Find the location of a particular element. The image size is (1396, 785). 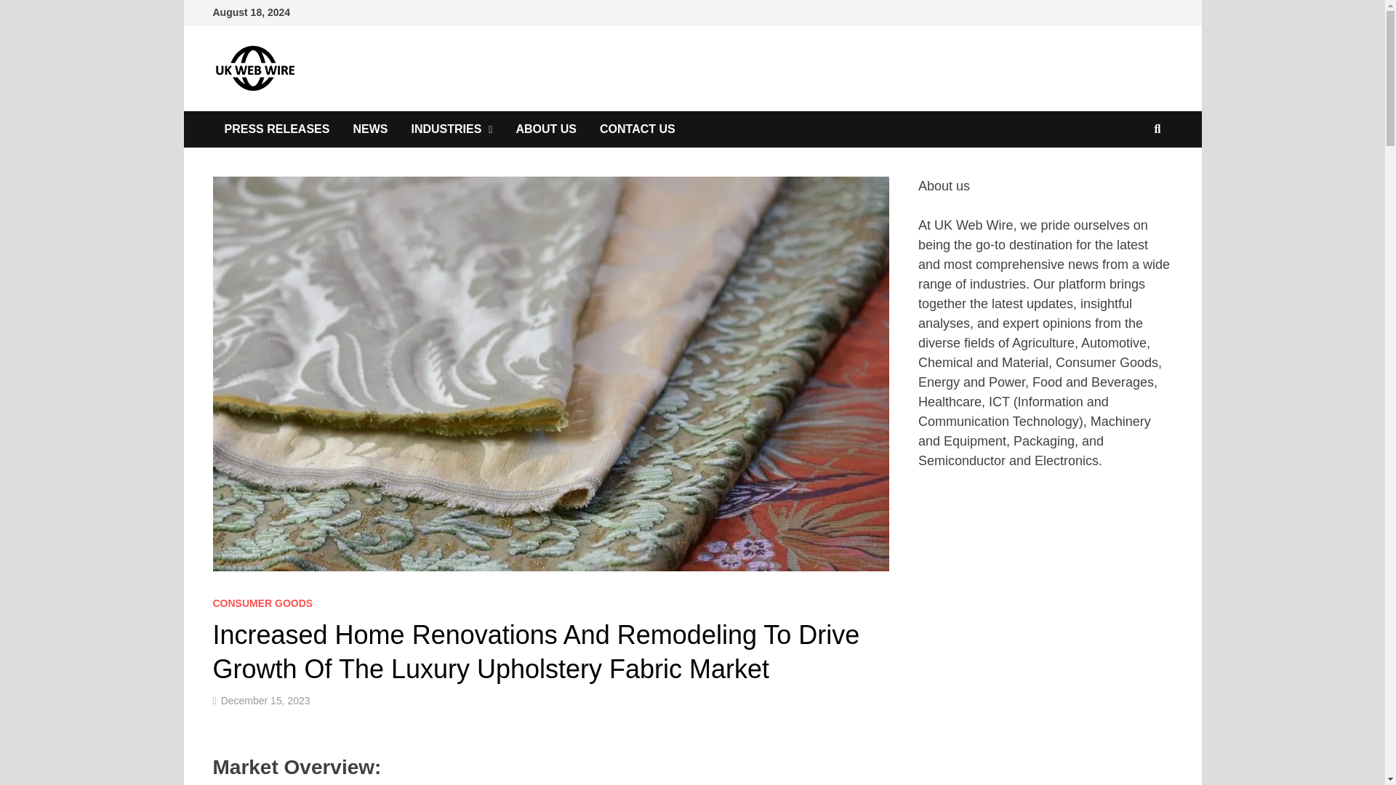

ABOUT US is located at coordinates (545, 129).